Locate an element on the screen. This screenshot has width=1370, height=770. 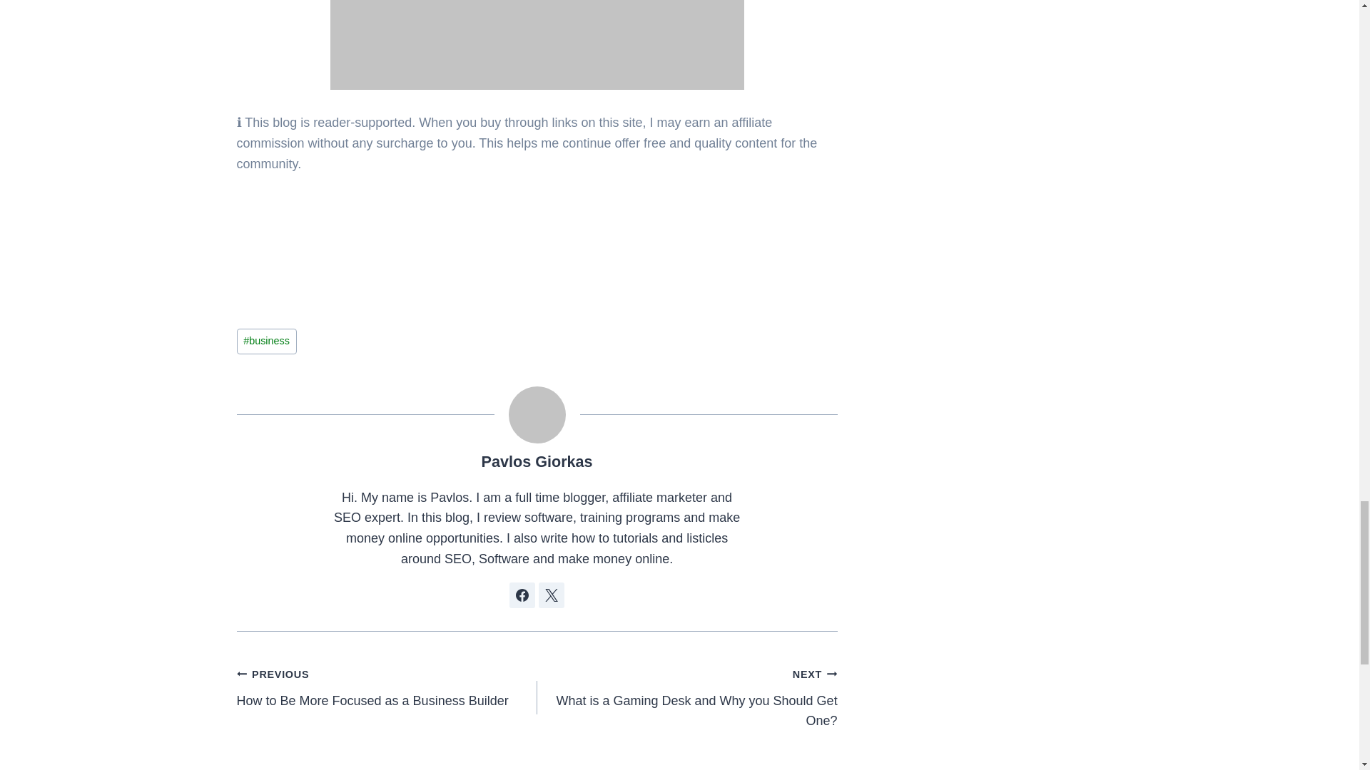
Pavlos Giorkas is located at coordinates (537, 461).